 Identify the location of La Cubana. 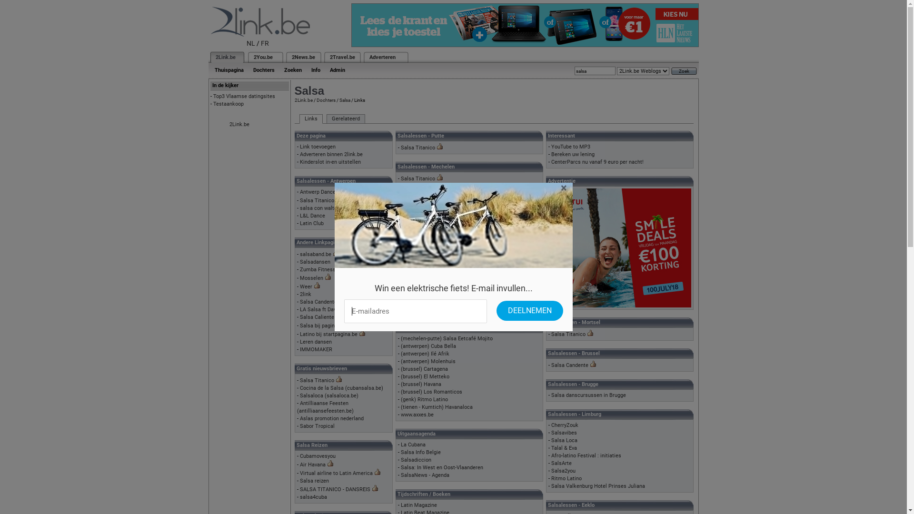
(413, 445).